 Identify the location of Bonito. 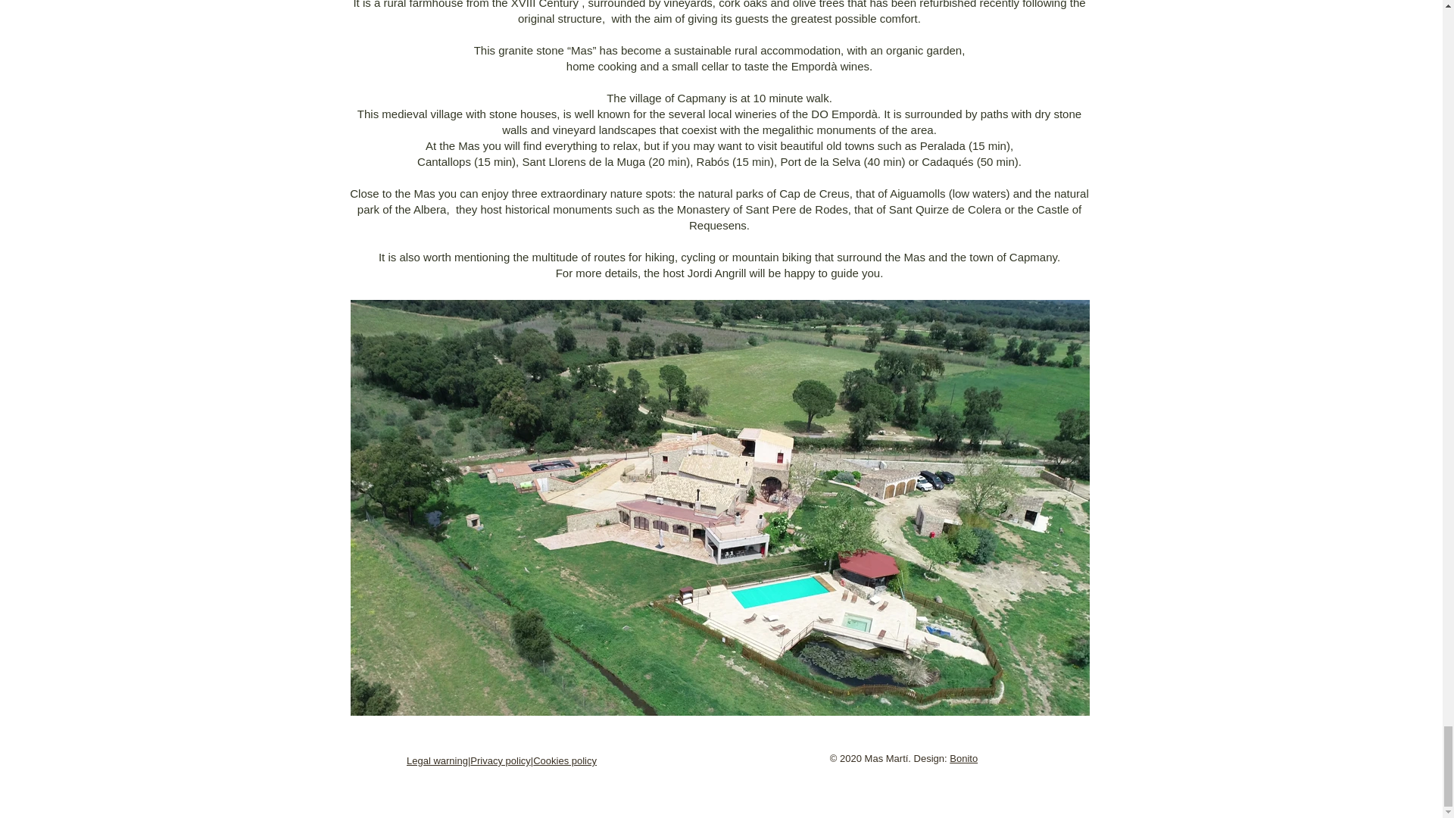
(963, 757).